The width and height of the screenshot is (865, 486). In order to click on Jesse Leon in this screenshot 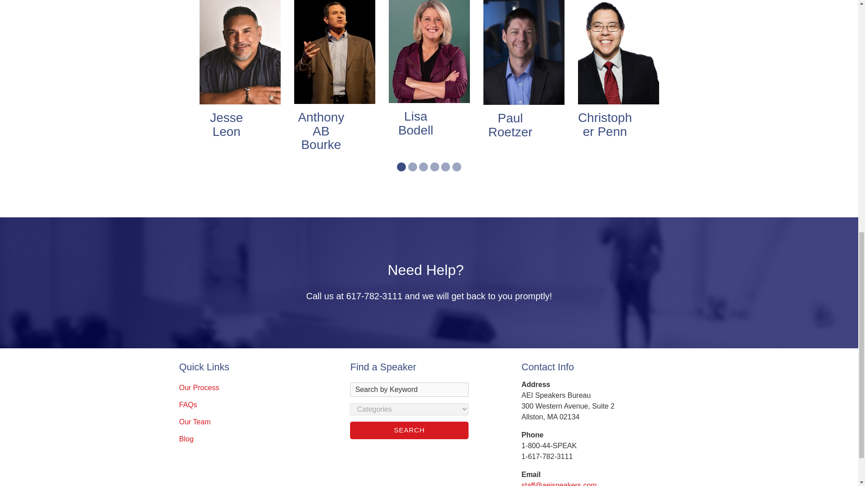, I will do `click(226, 125)`.